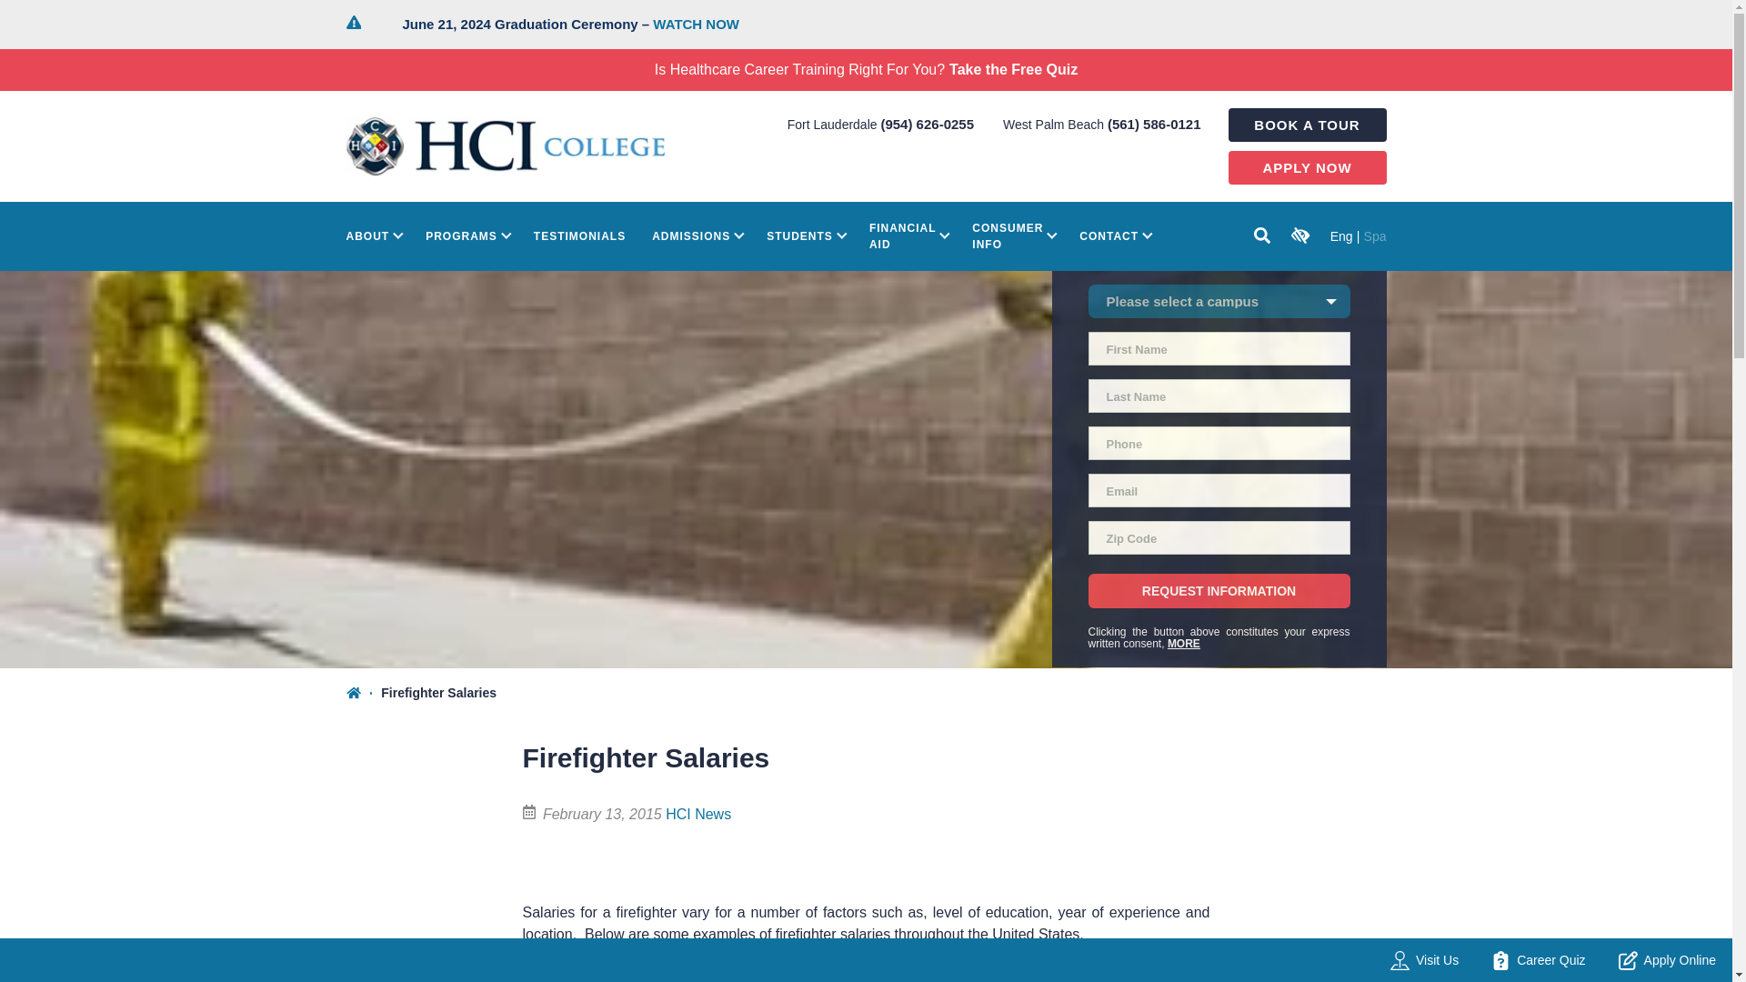  I want to click on ADMISSIONS, so click(696, 236).